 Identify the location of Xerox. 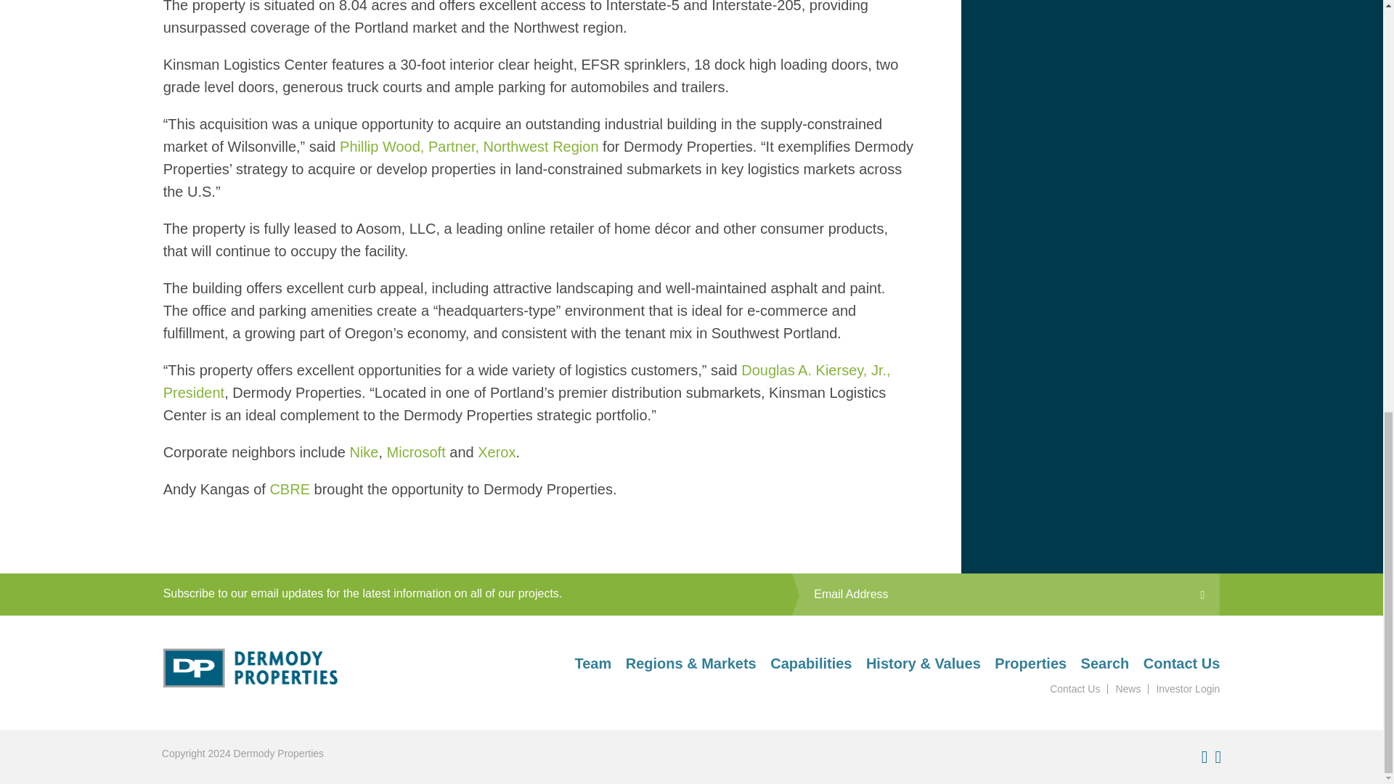
(497, 452).